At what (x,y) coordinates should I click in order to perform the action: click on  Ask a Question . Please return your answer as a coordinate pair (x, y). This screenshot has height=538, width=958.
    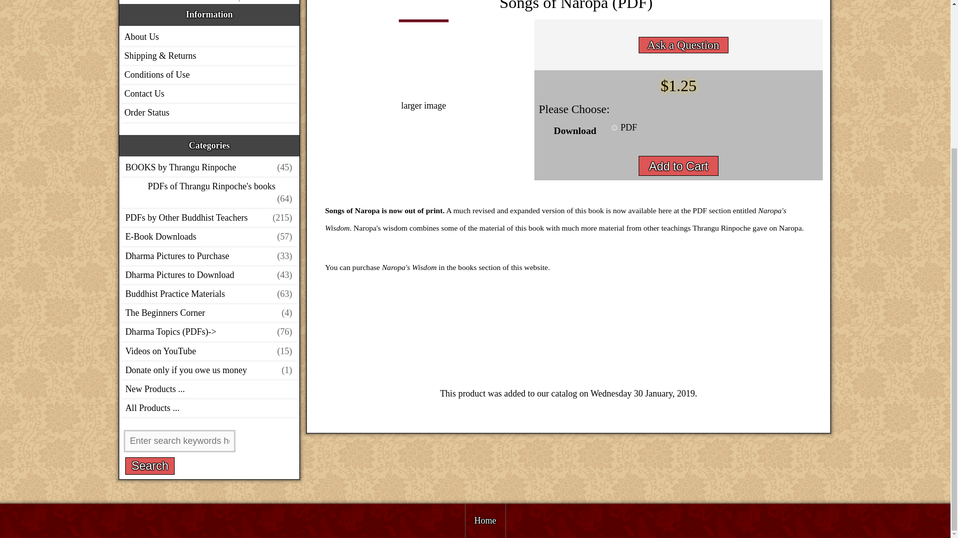
    Looking at the image, I should click on (683, 44).